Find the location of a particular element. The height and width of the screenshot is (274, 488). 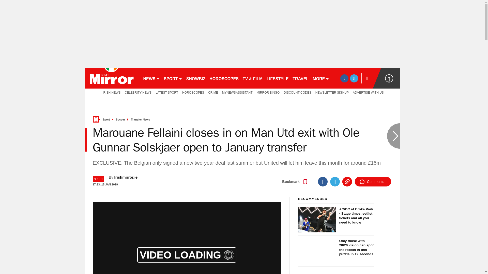

Comments is located at coordinates (373, 182).